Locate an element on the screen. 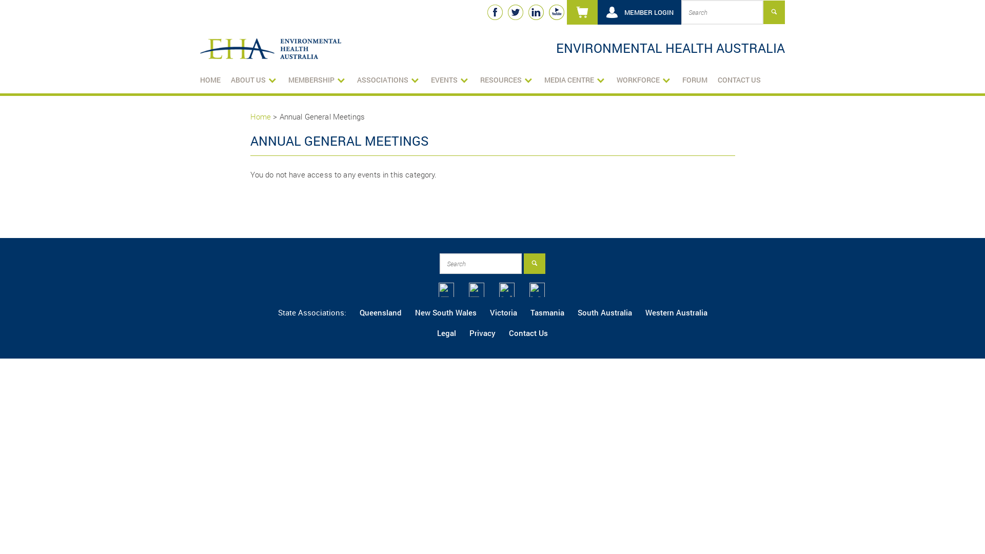  South Australia is located at coordinates (605, 312).